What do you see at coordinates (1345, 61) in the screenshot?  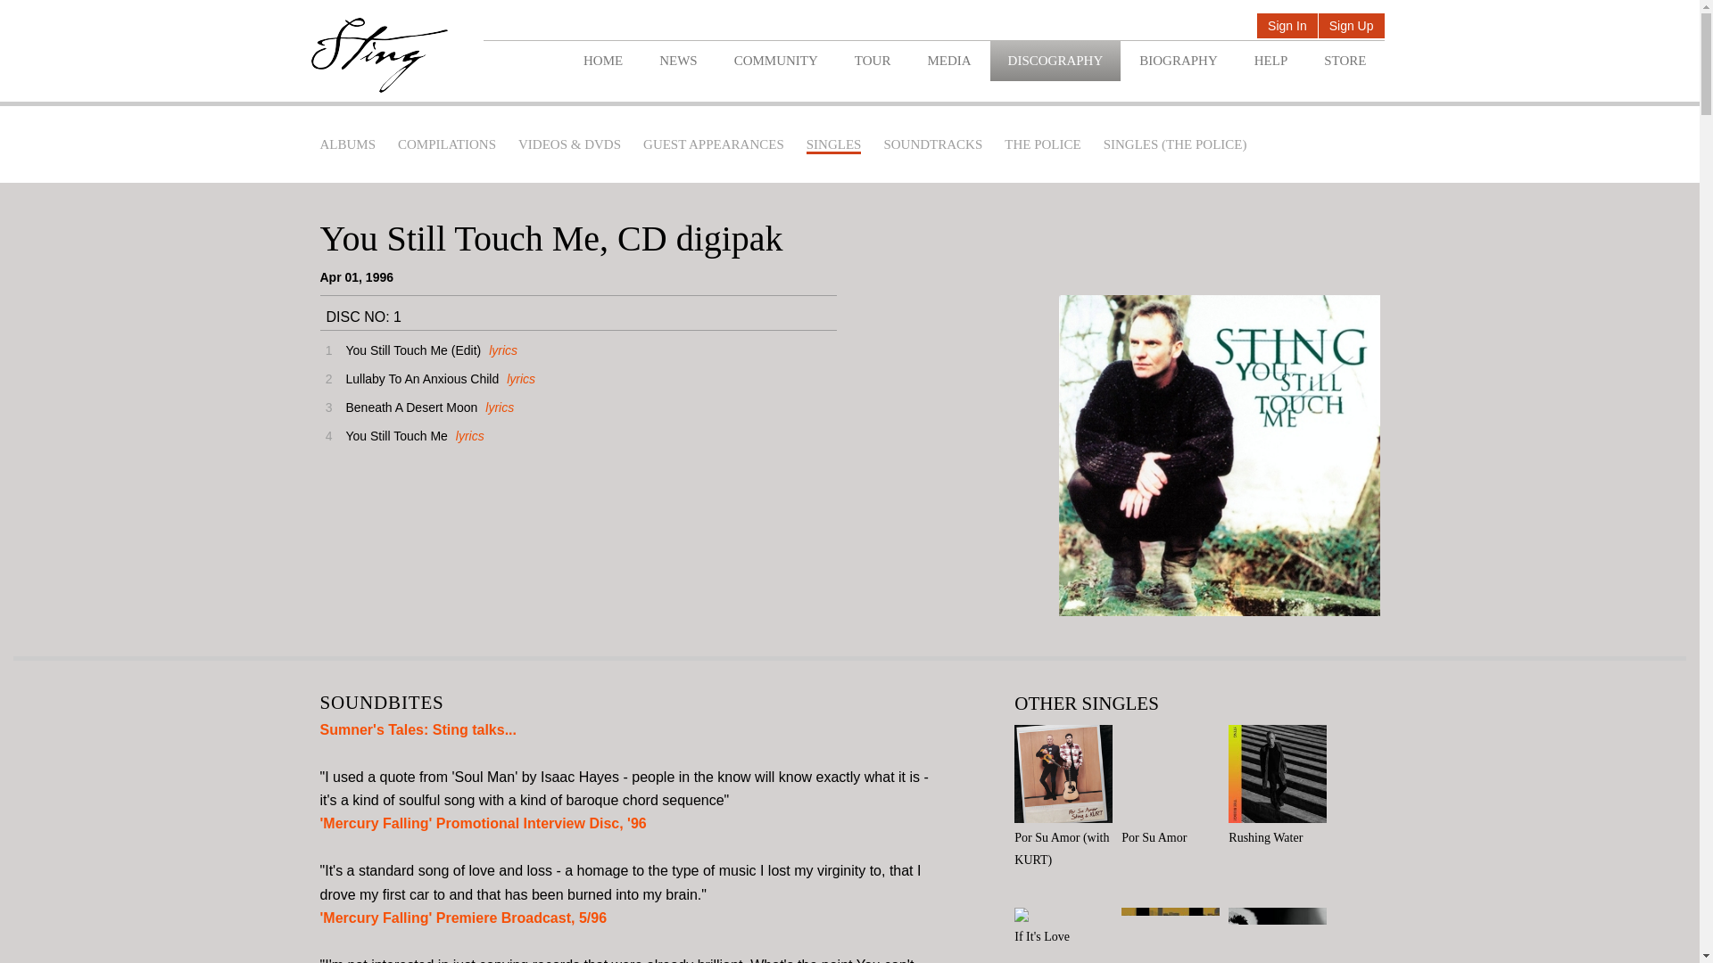 I see `STORE` at bounding box center [1345, 61].